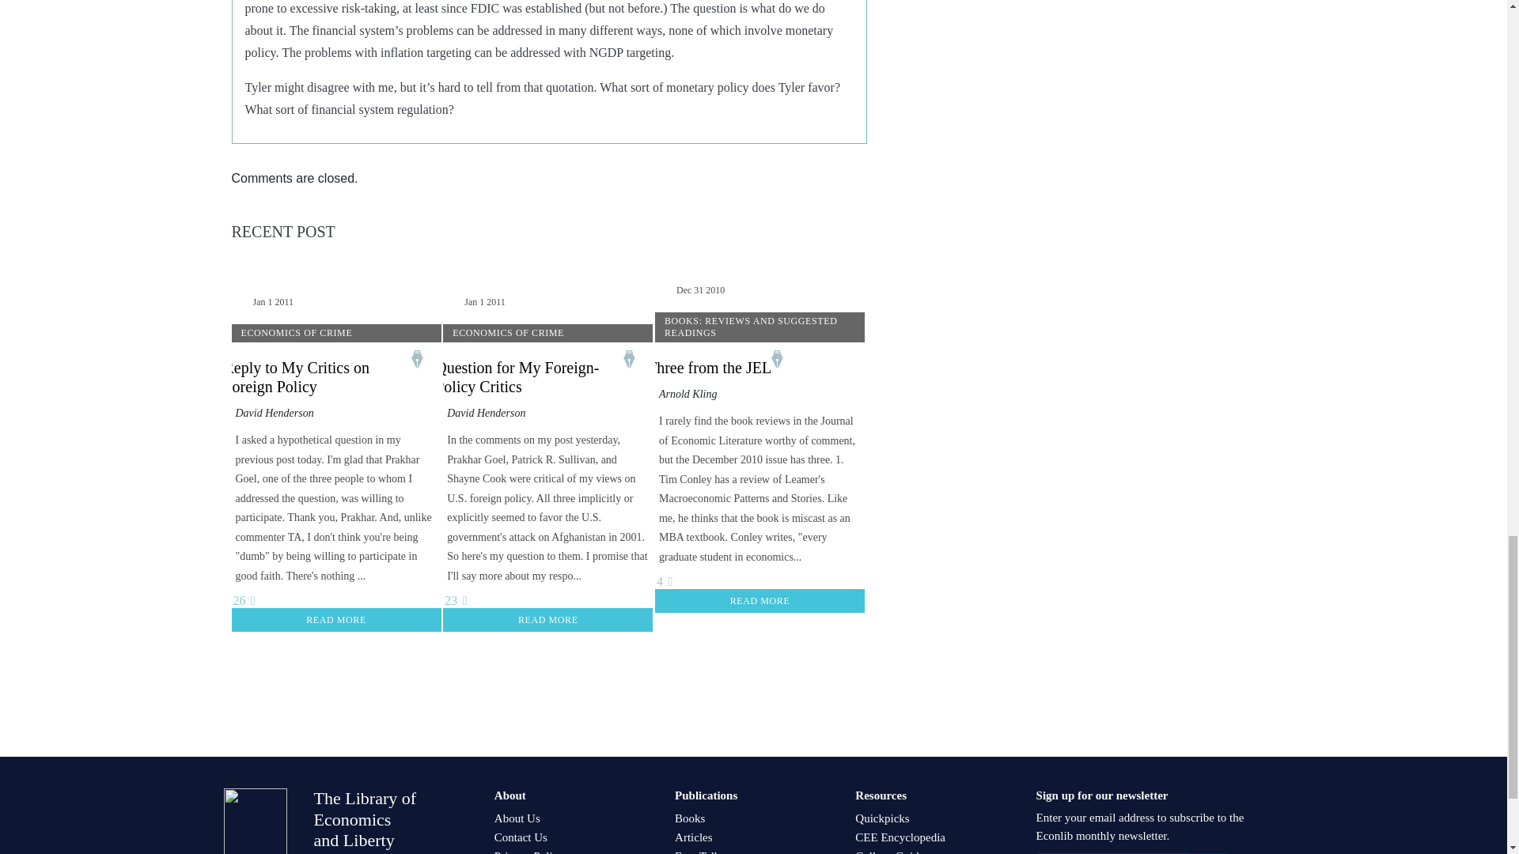  What do you see at coordinates (275, 413) in the screenshot?
I see `David Henderson` at bounding box center [275, 413].